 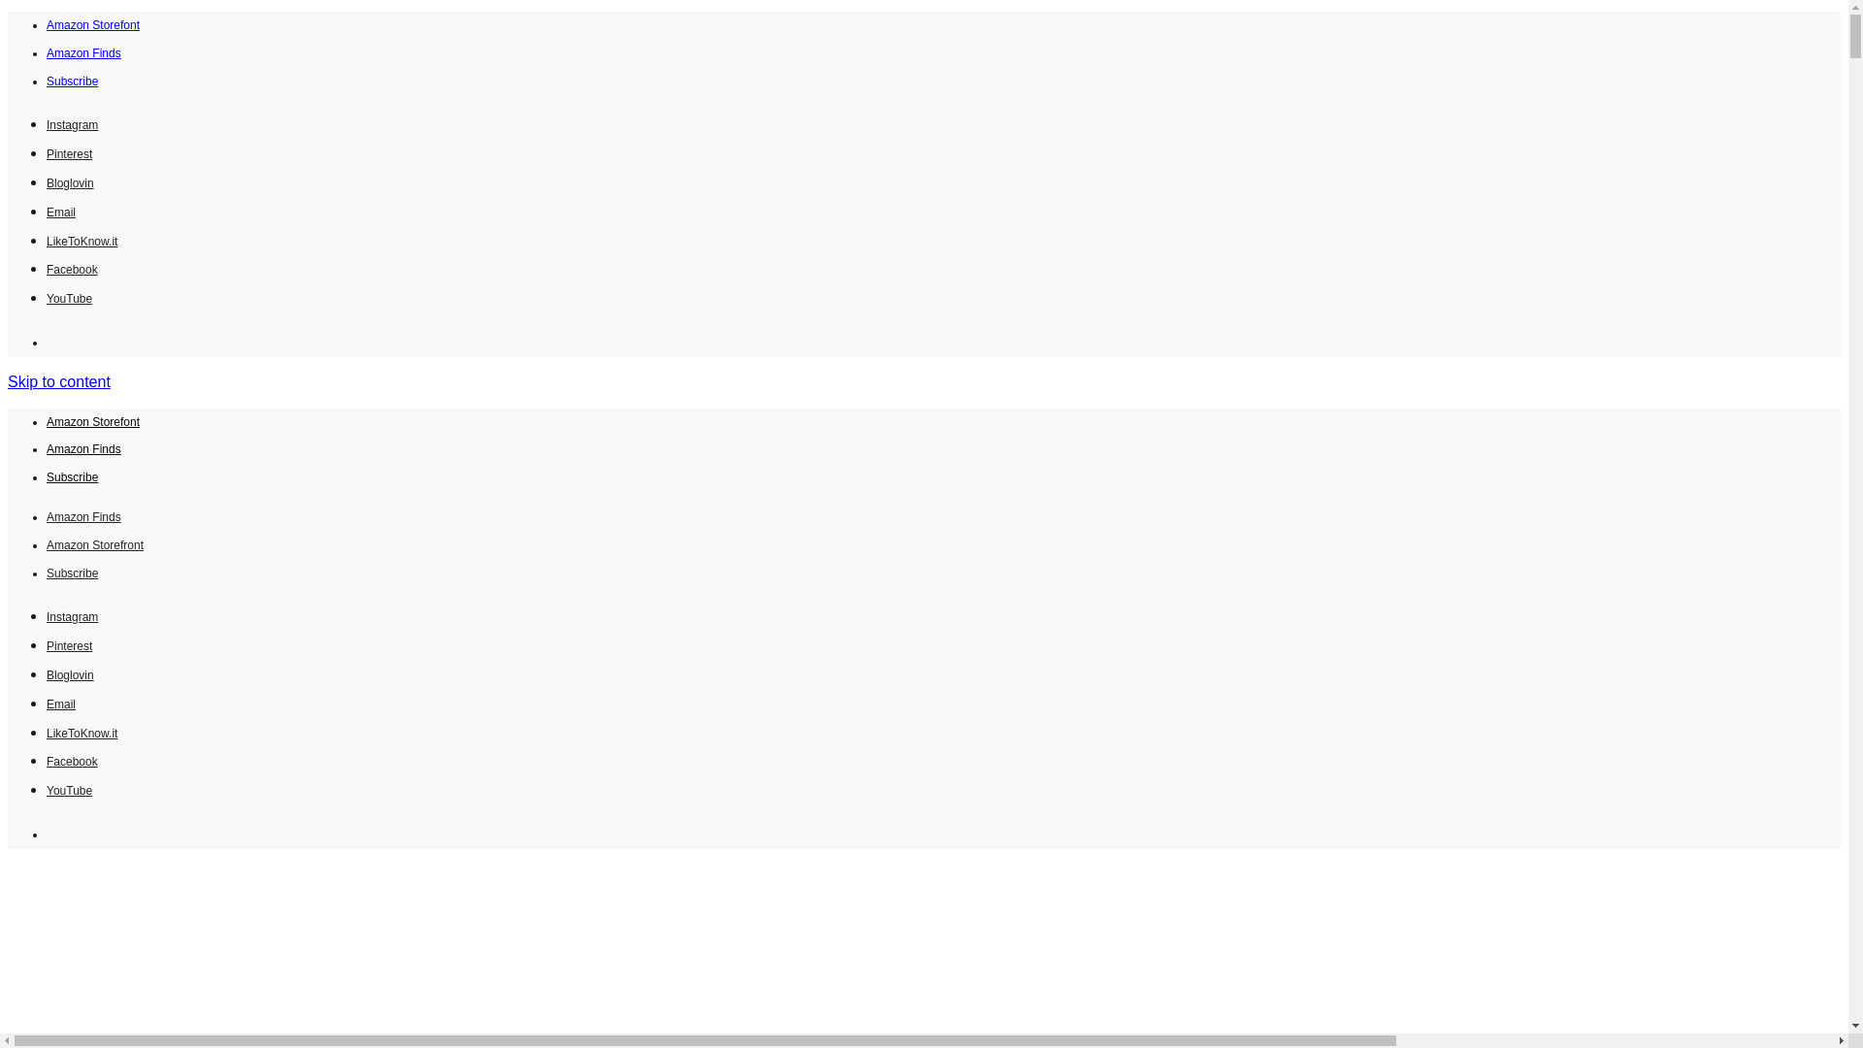 I want to click on Bloglovin, so click(x=70, y=181).